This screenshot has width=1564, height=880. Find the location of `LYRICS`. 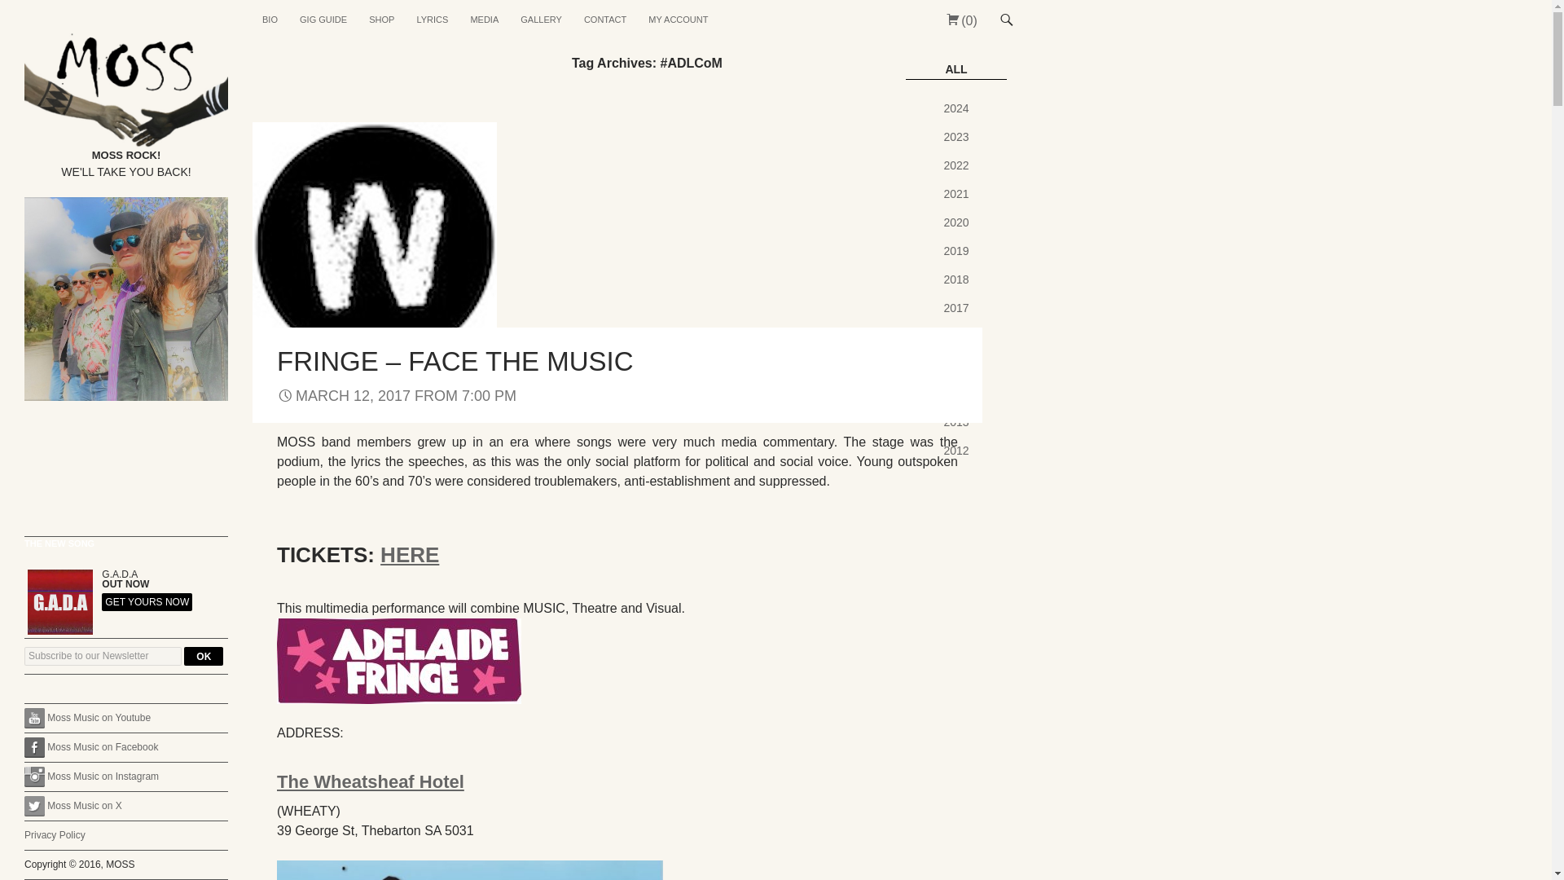

LYRICS is located at coordinates (432, 20).